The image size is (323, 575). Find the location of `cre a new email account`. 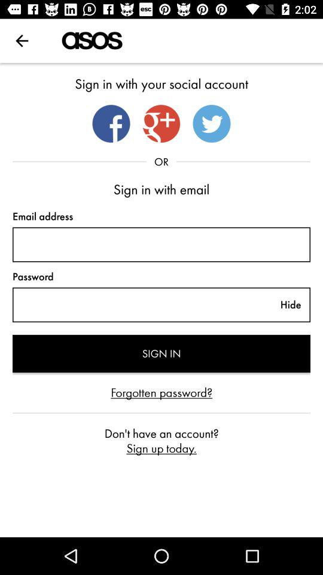

cre a new email account is located at coordinates (161, 244).